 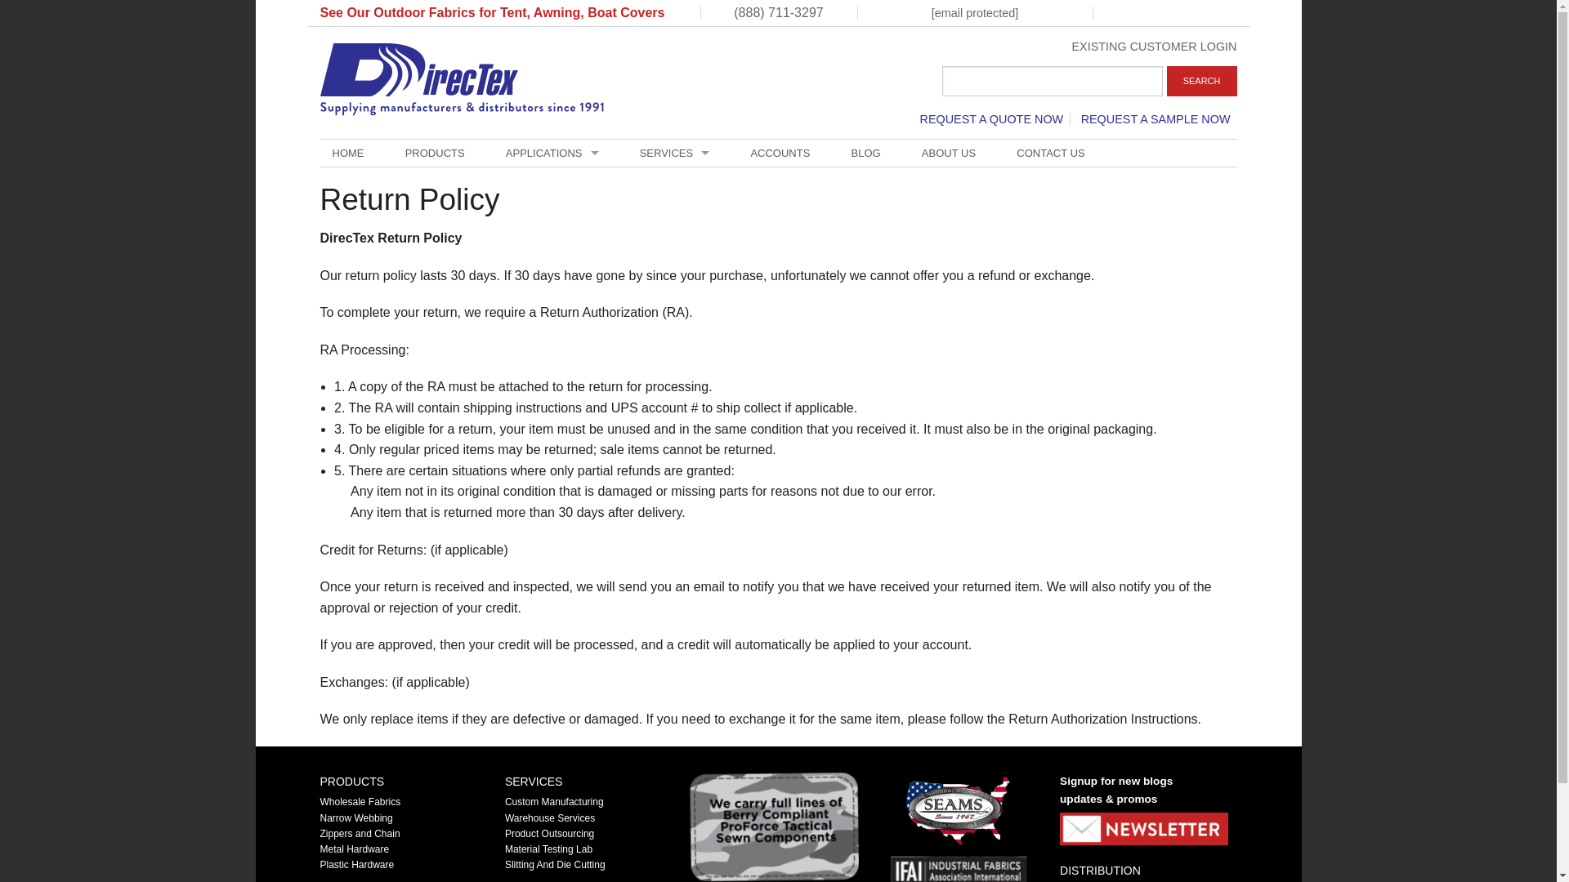 What do you see at coordinates (1053, 81) in the screenshot?
I see `search` at bounding box center [1053, 81].